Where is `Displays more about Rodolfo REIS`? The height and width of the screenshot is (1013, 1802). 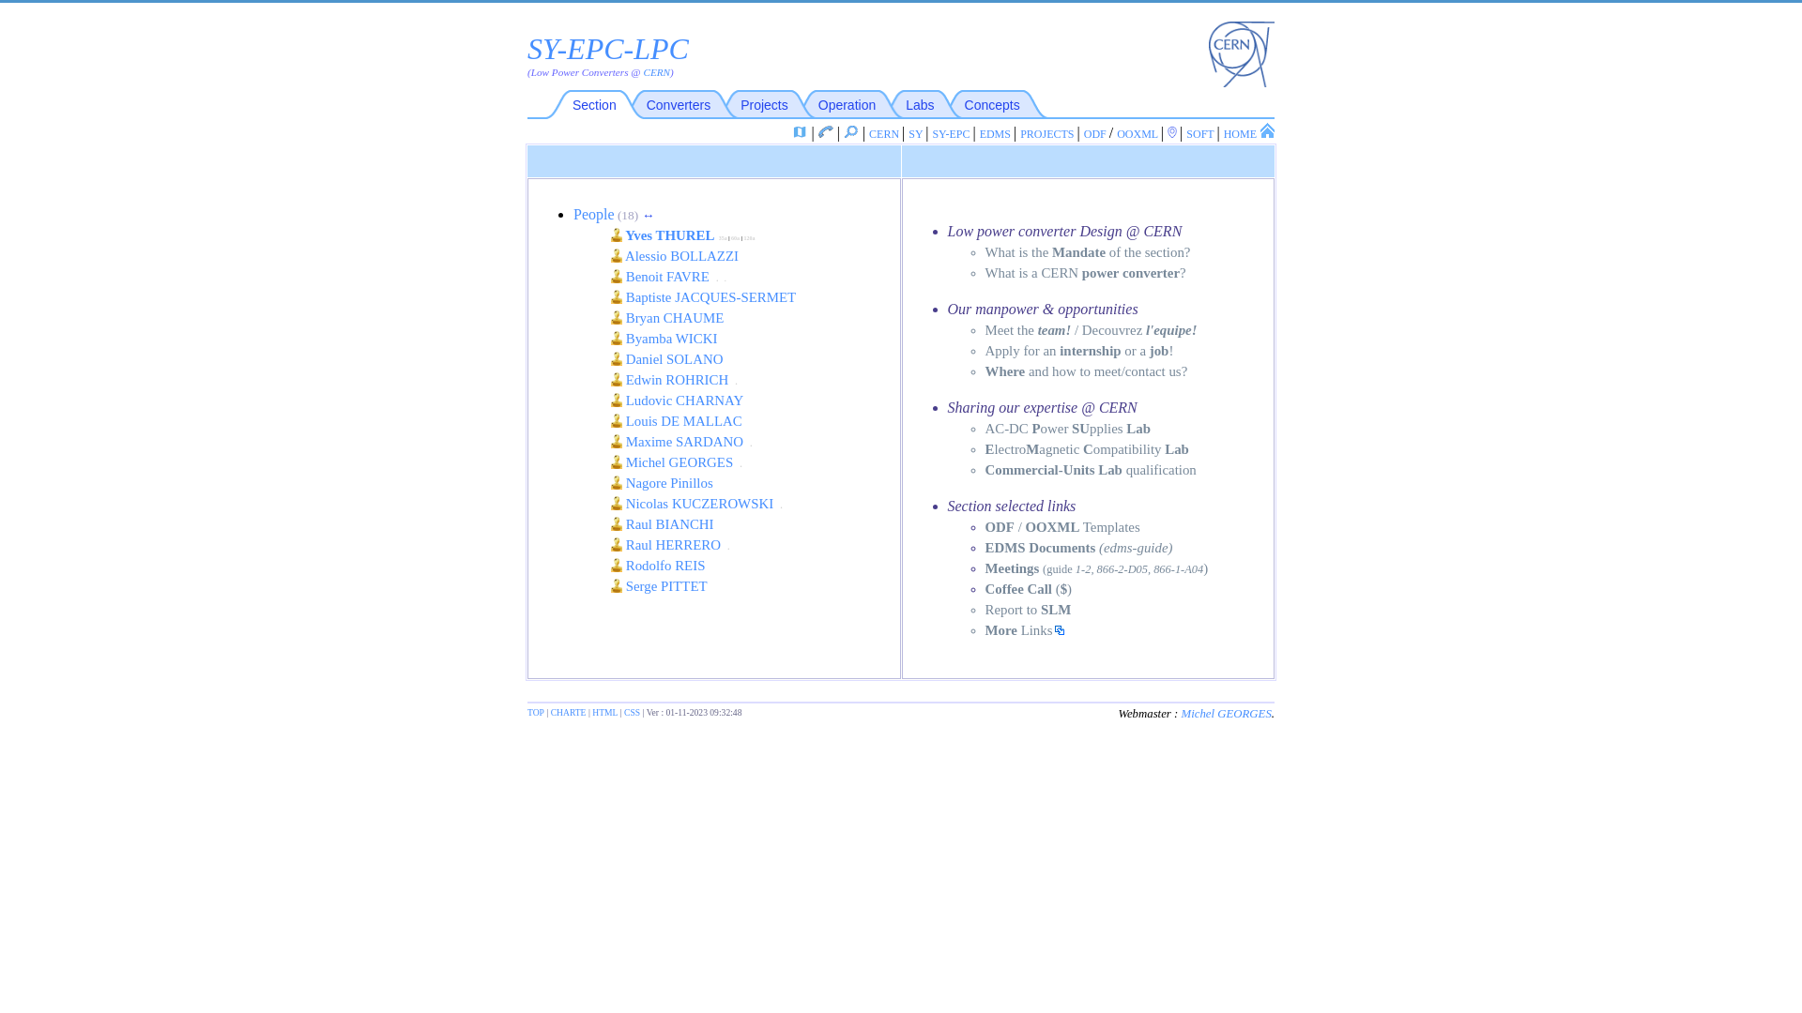
Displays more about Rodolfo REIS is located at coordinates (617, 565).